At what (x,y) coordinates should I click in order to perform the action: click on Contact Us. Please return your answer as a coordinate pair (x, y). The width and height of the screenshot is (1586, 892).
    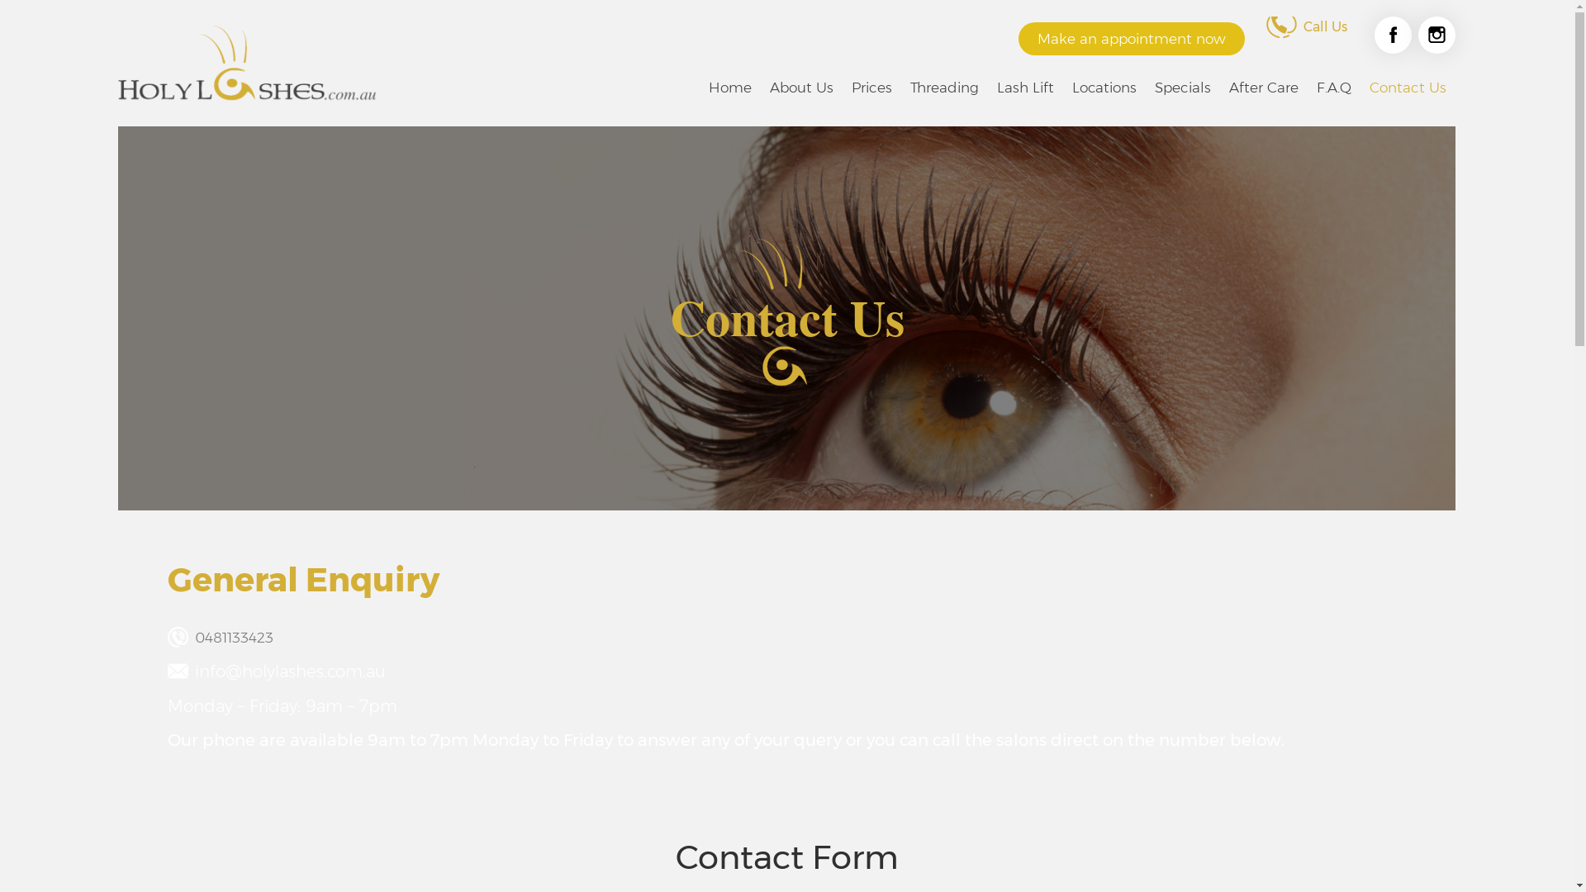
    Looking at the image, I should click on (1408, 88).